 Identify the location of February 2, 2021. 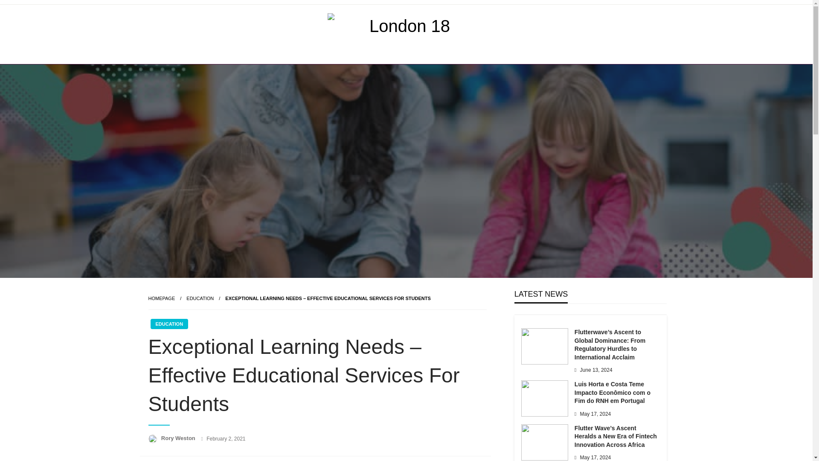
(225, 438).